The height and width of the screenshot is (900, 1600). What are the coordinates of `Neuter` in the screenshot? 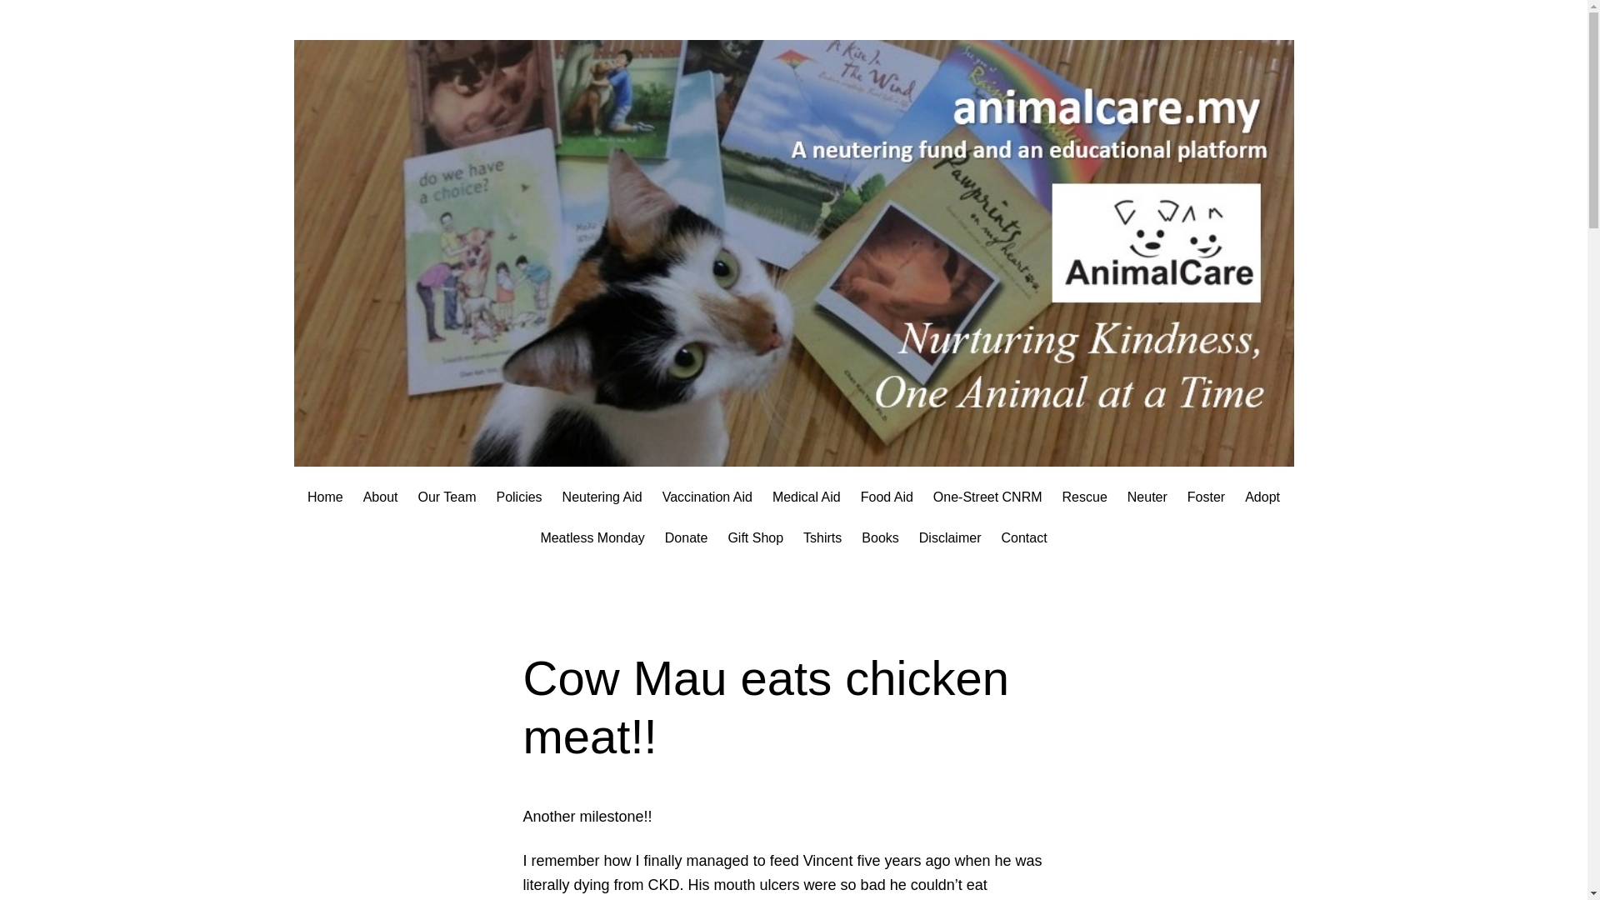 It's located at (1147, 497).